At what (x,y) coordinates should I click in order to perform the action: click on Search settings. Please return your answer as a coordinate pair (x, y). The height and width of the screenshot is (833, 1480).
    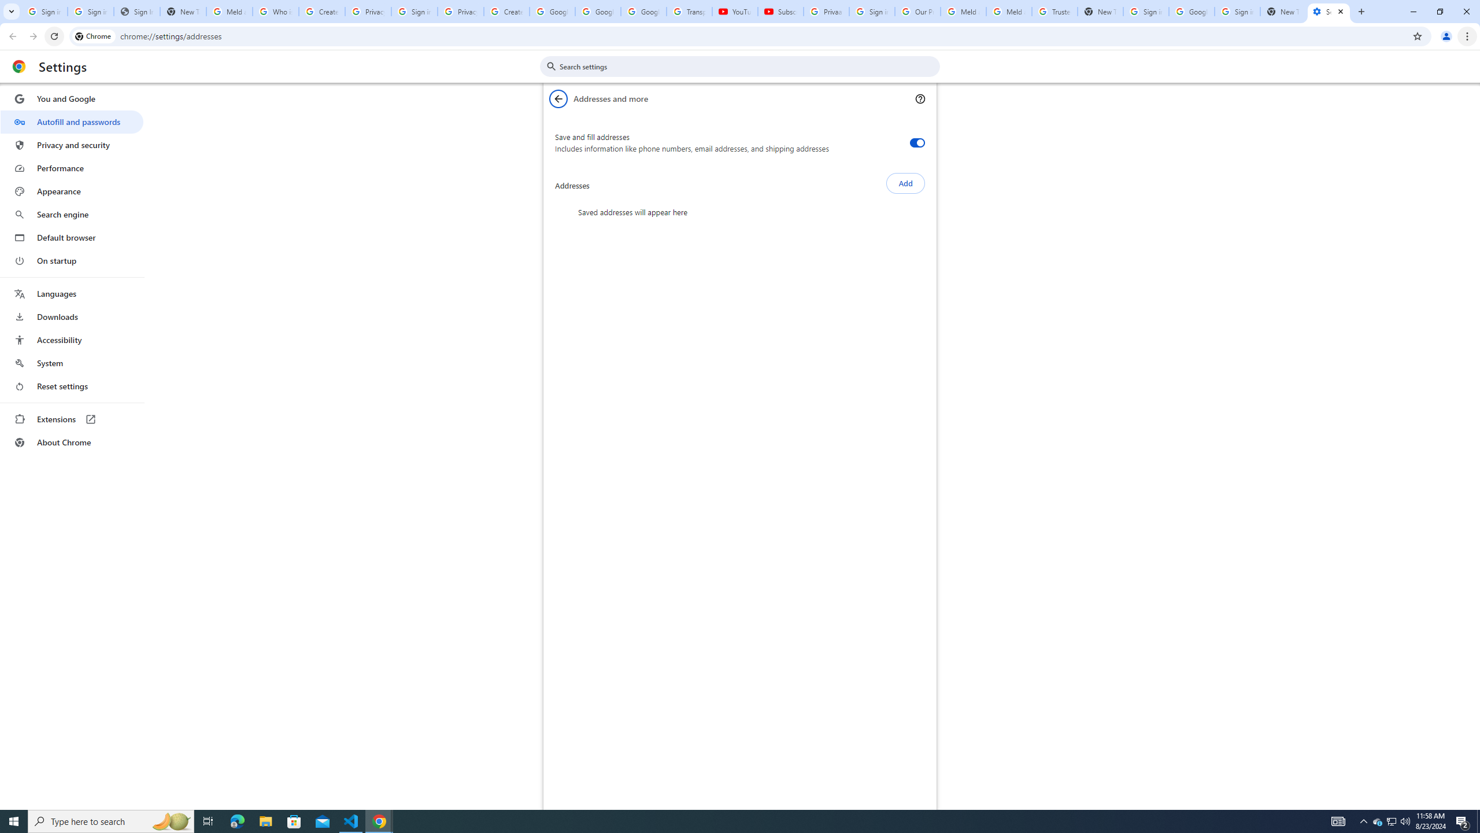
    Looking at the image, I should click on (748, 66).